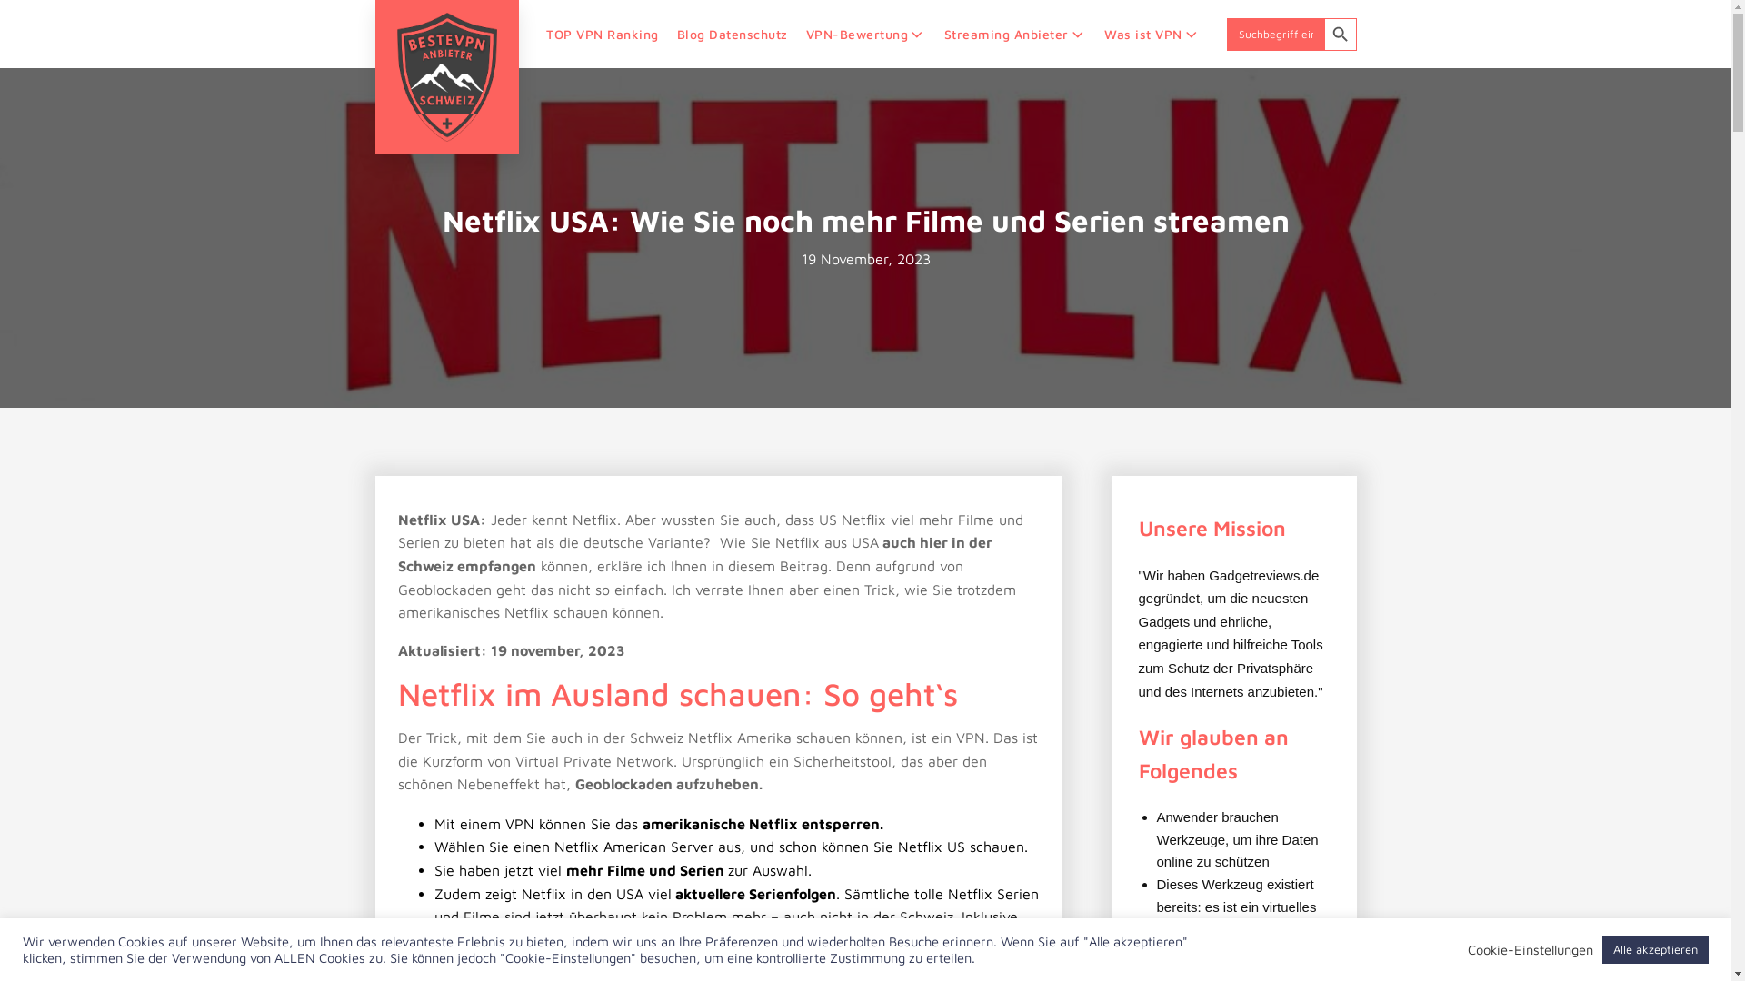 The width and height of the screenshot is (1745, 981). I want to click on Search Button, so click(1340, 35).